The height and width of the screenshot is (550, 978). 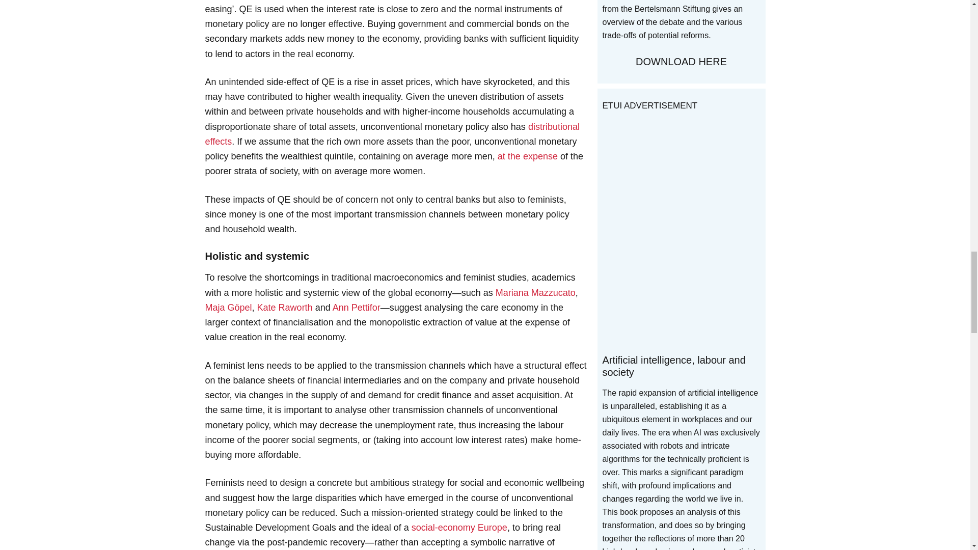 I want to click on distributional effects, so click(x=391, y=134).